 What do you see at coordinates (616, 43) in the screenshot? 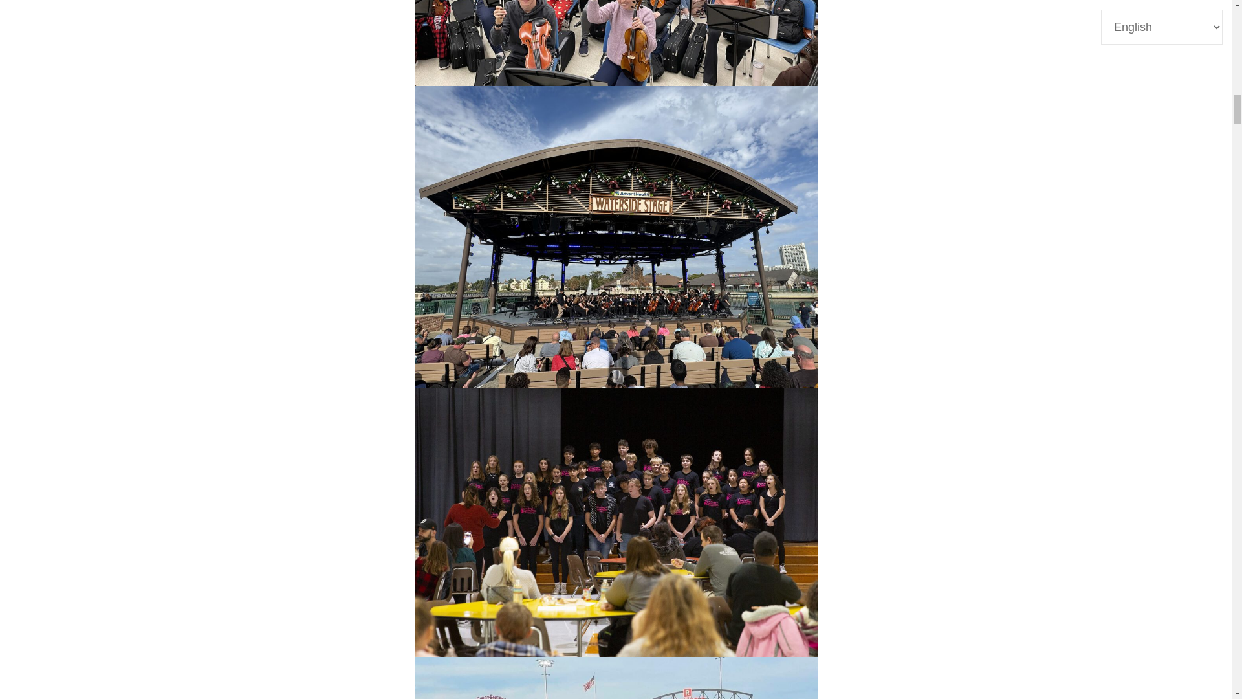
I see `CombinedDisneyOrchestra2023B` at bounding box center [616, 43].